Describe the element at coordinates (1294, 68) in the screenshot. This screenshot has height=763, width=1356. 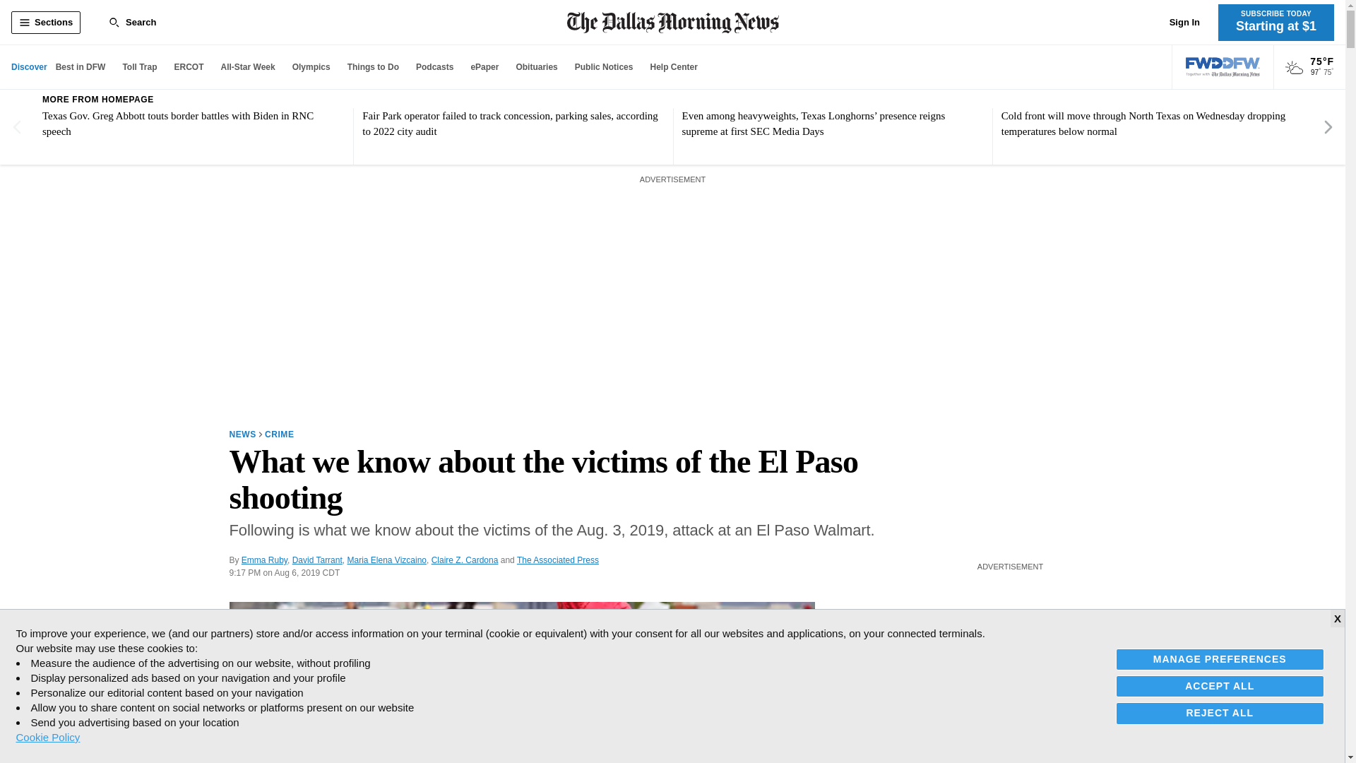
I see `Scattered clouds` at that location.